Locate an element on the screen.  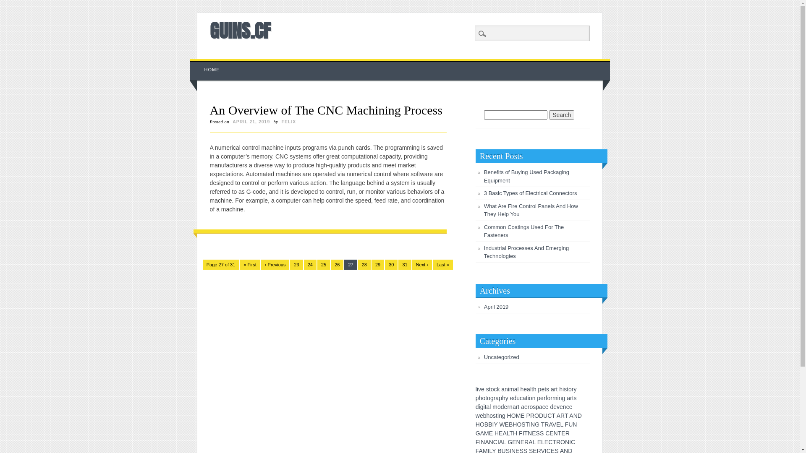
A is located at coordinates (487, 442).